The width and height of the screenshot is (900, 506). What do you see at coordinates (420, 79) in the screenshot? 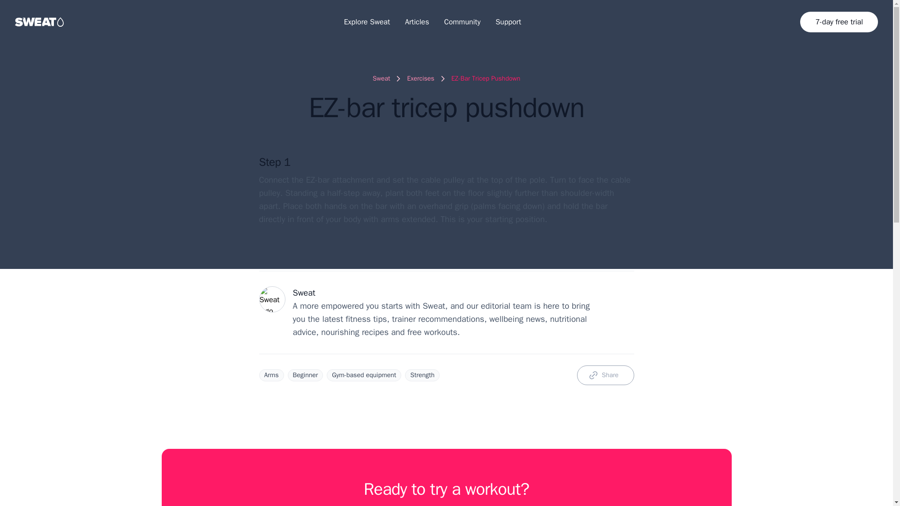
I see `Exercises` at bounding box center [420, 79].